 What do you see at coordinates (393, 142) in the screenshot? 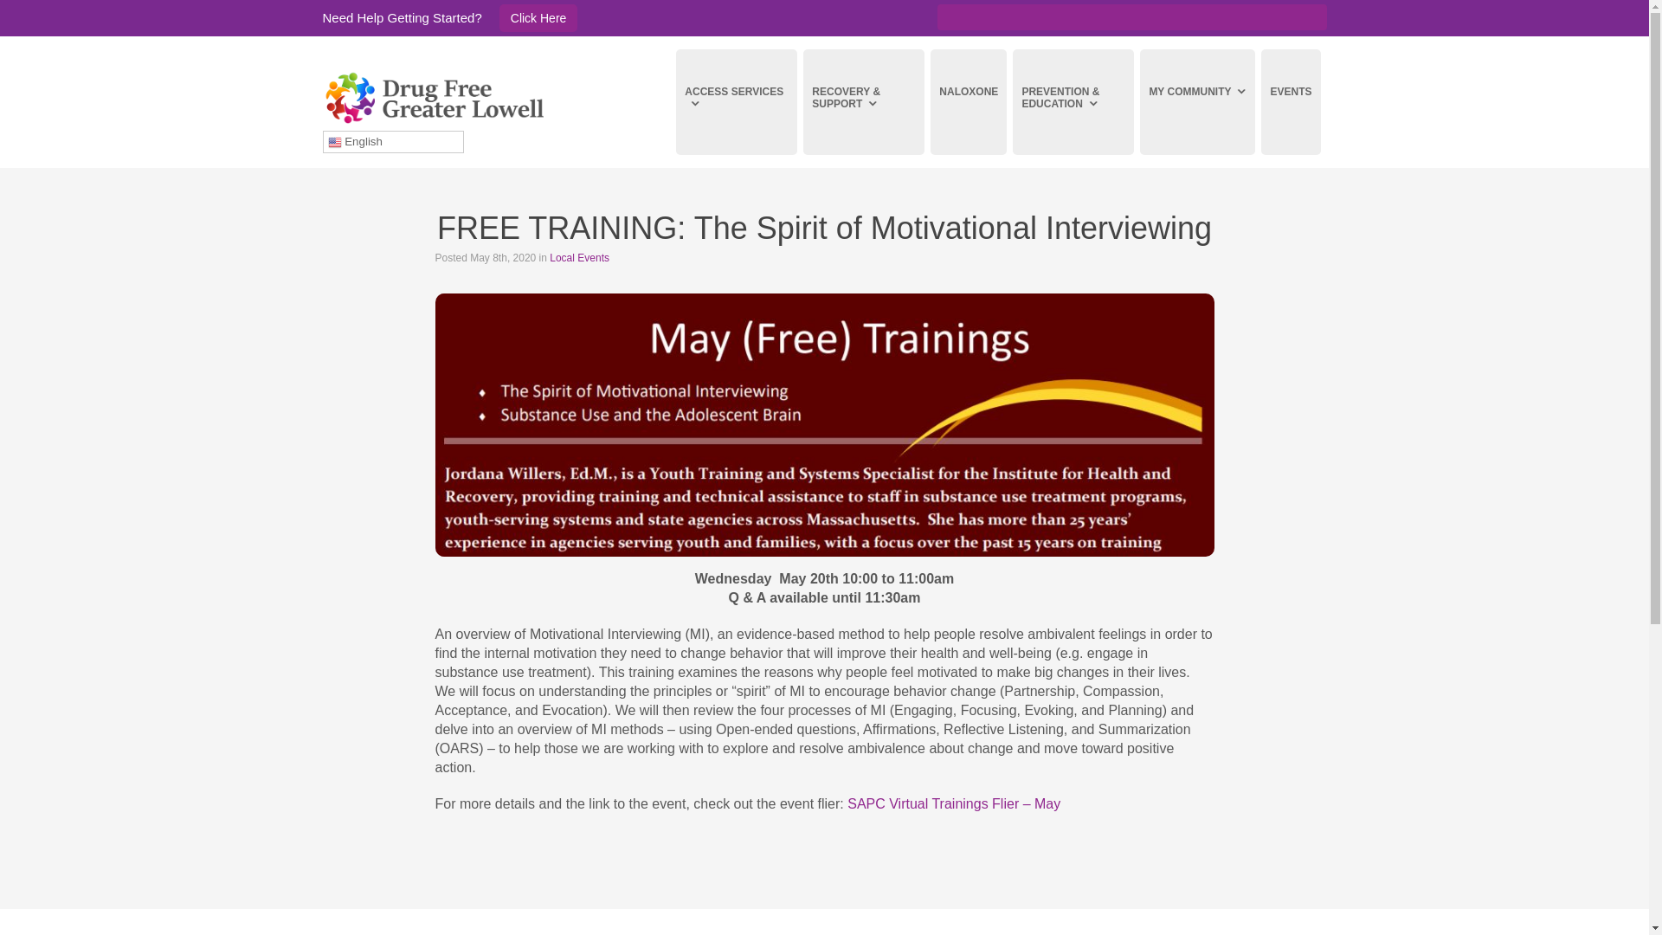
I see `English` at bounding box center [393, 142].